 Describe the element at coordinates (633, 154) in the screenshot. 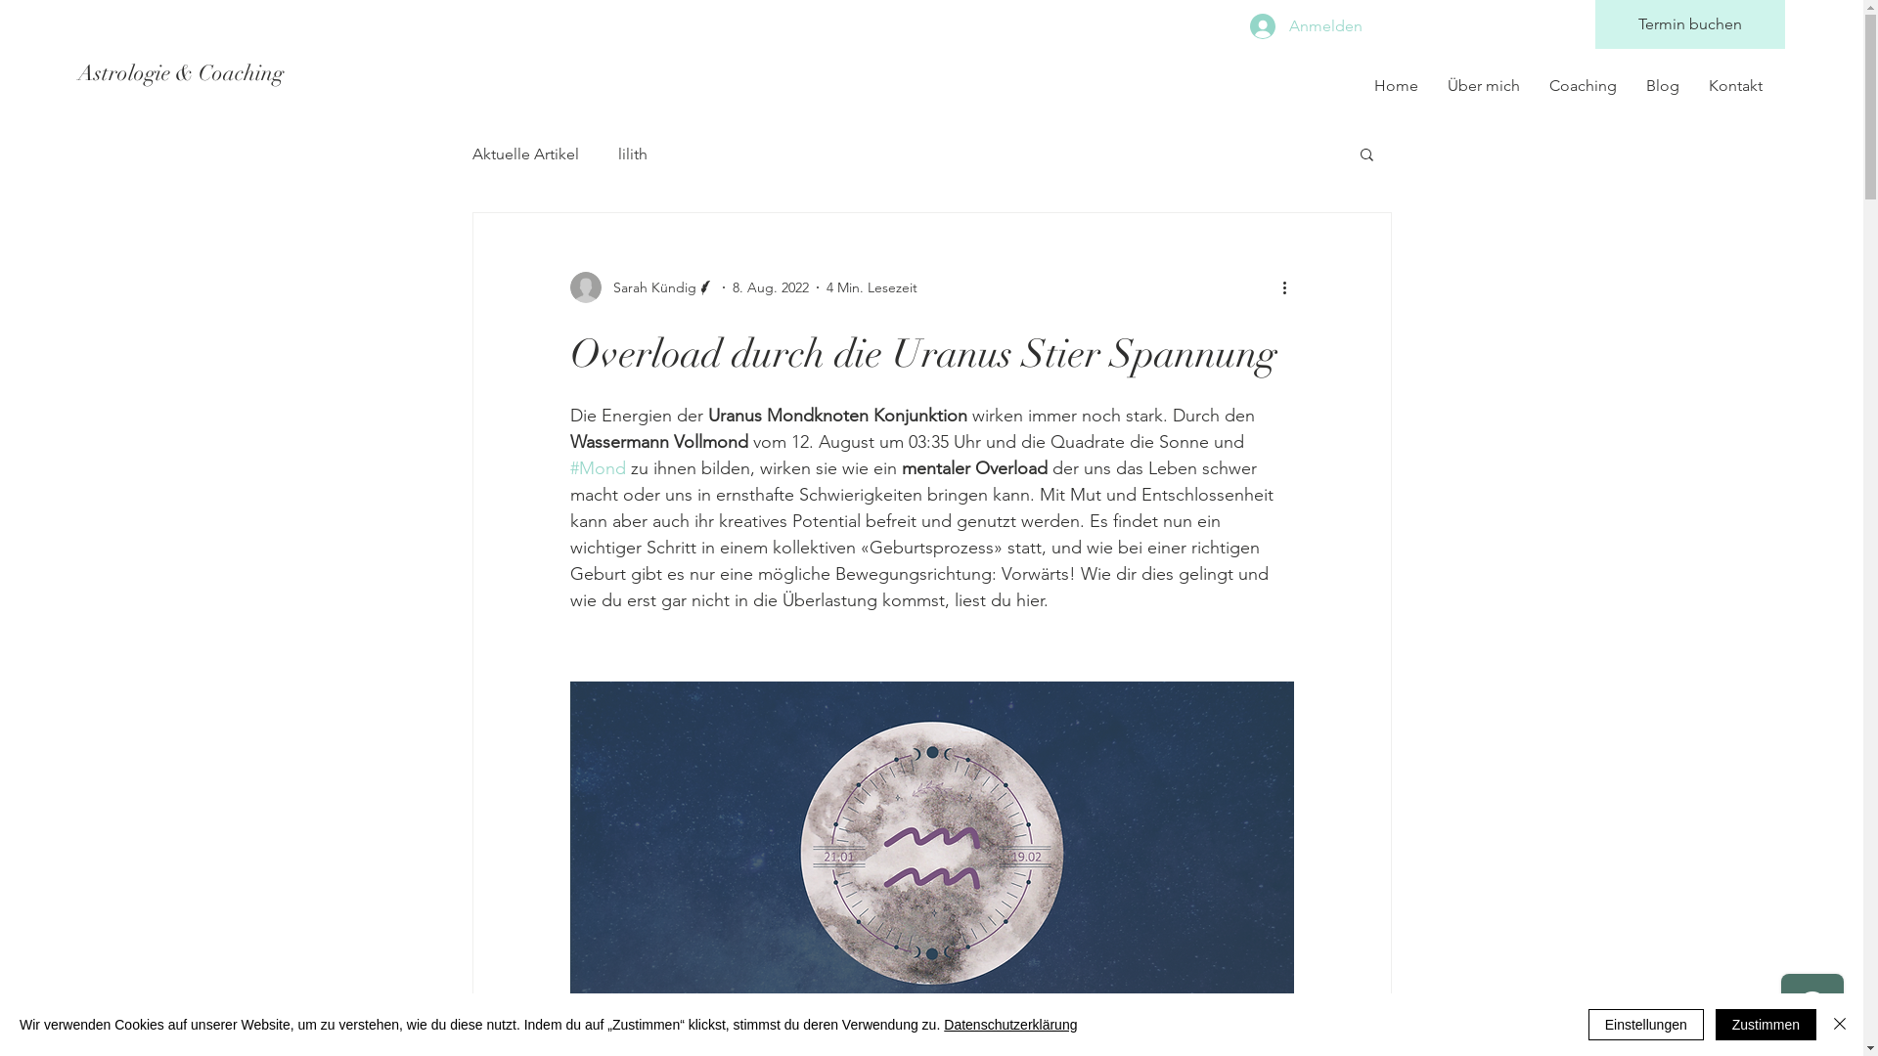

I see `lilith` at that location.